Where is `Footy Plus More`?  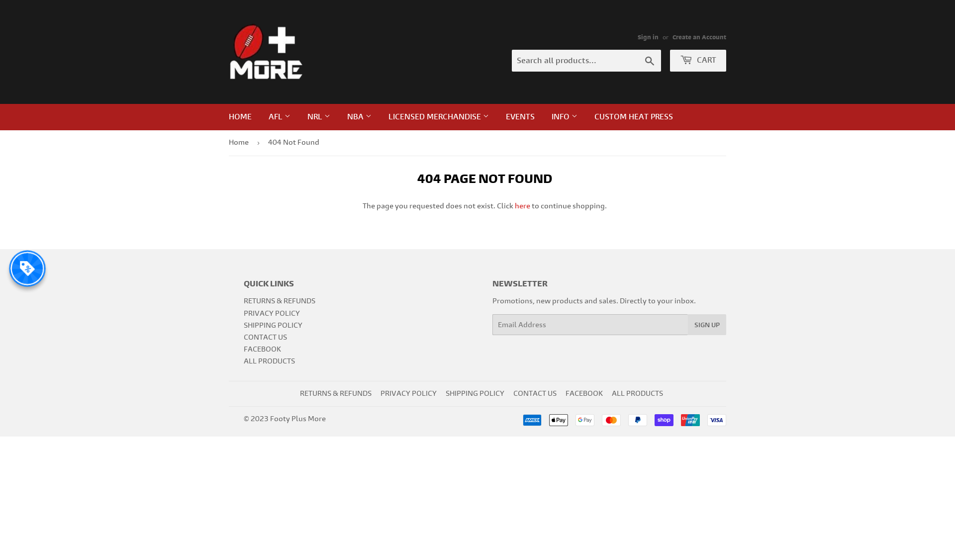
Footy Plus More is located at coordinates (298, 419).